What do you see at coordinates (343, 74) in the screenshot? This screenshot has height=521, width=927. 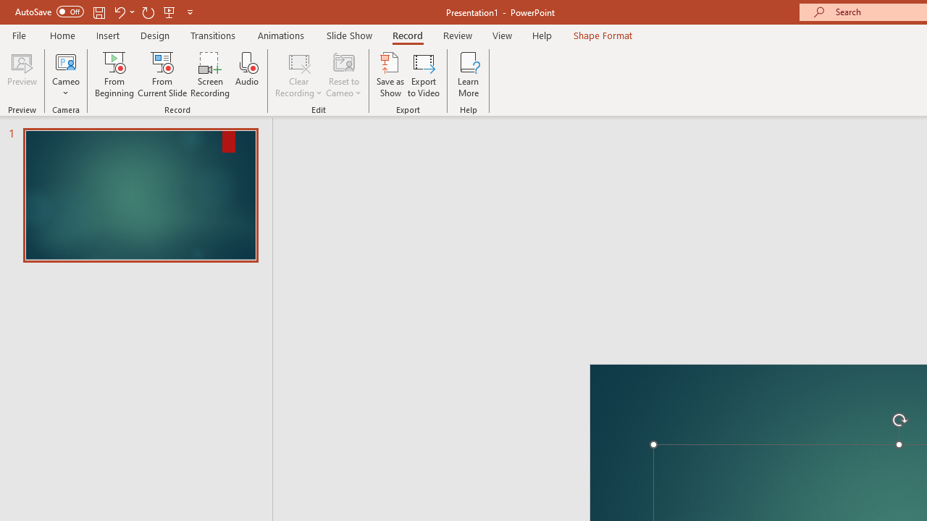 I see `Reset to Cameo` at bounding box center [343, 74].